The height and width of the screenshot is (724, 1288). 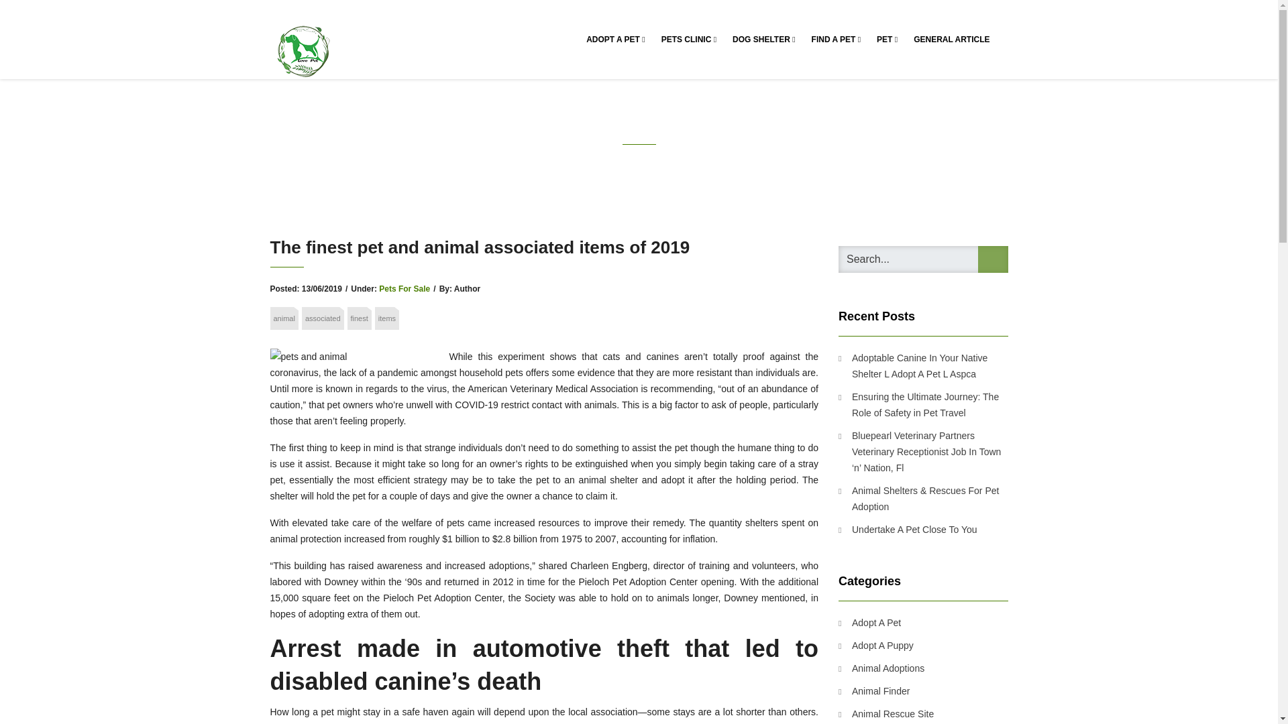 What do you see at coordinates (763, 39) in the screenshot?
I see `DOG SHELTER` at bounding box center [763, 39].